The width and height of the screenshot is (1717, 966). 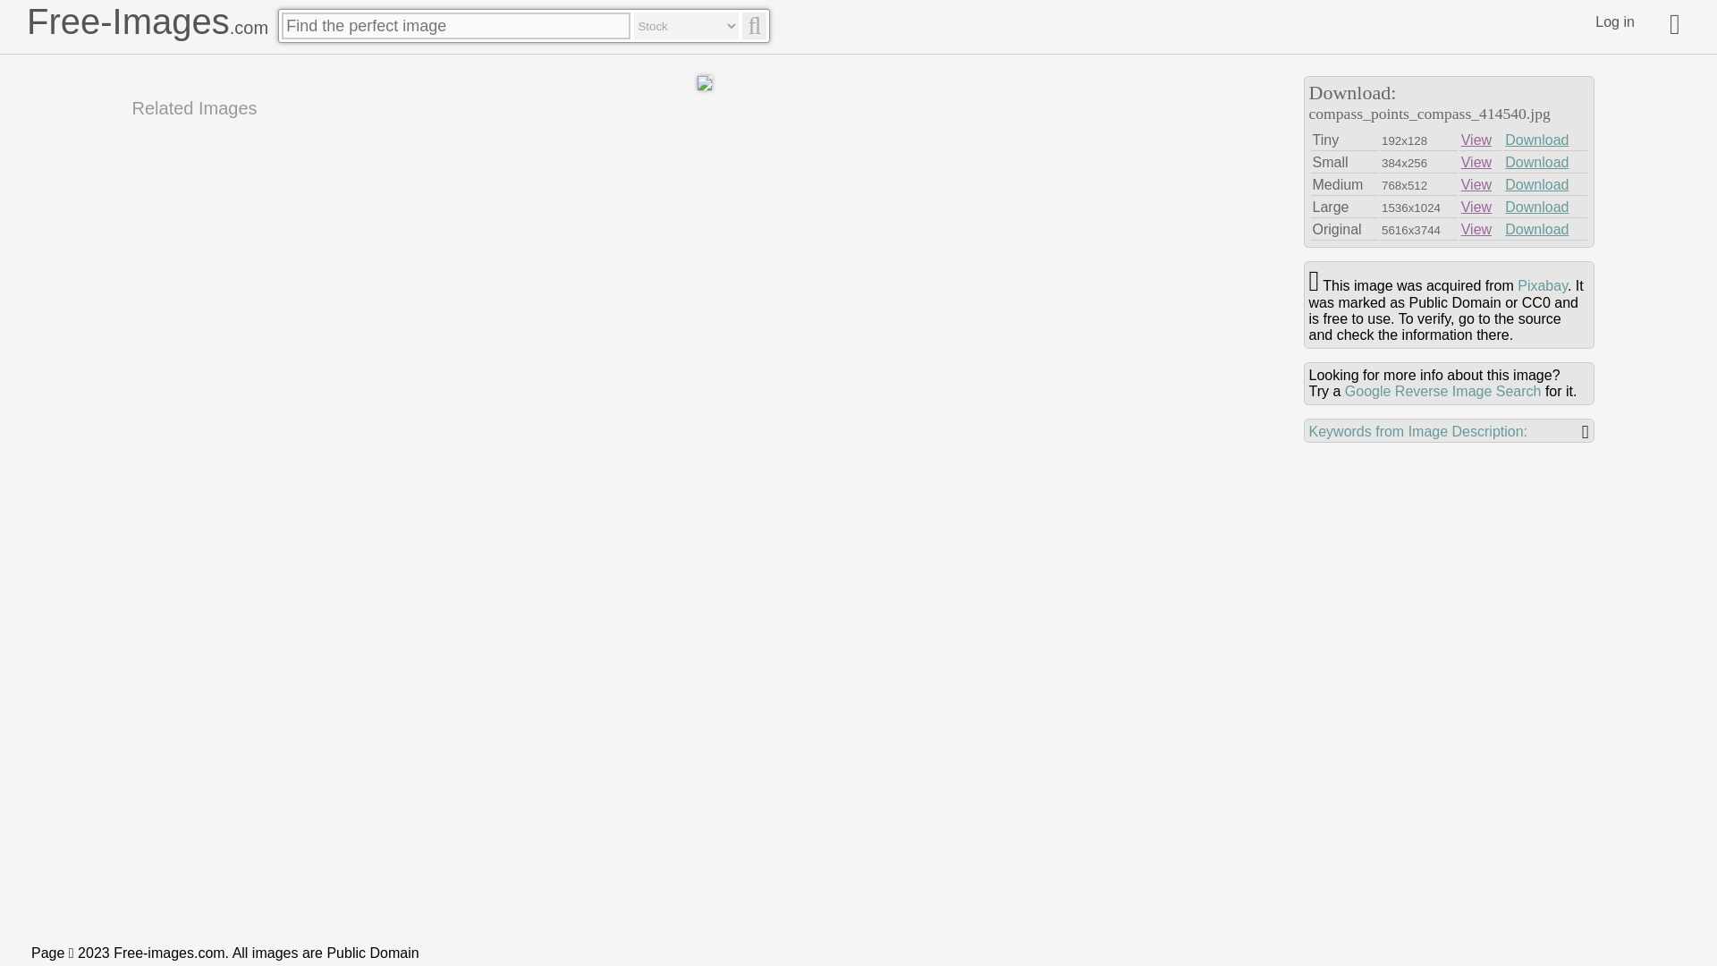 What do you see at coordinates (1476, 229) in the screenshot?
I see `View` at bounding box center [1476, 229].